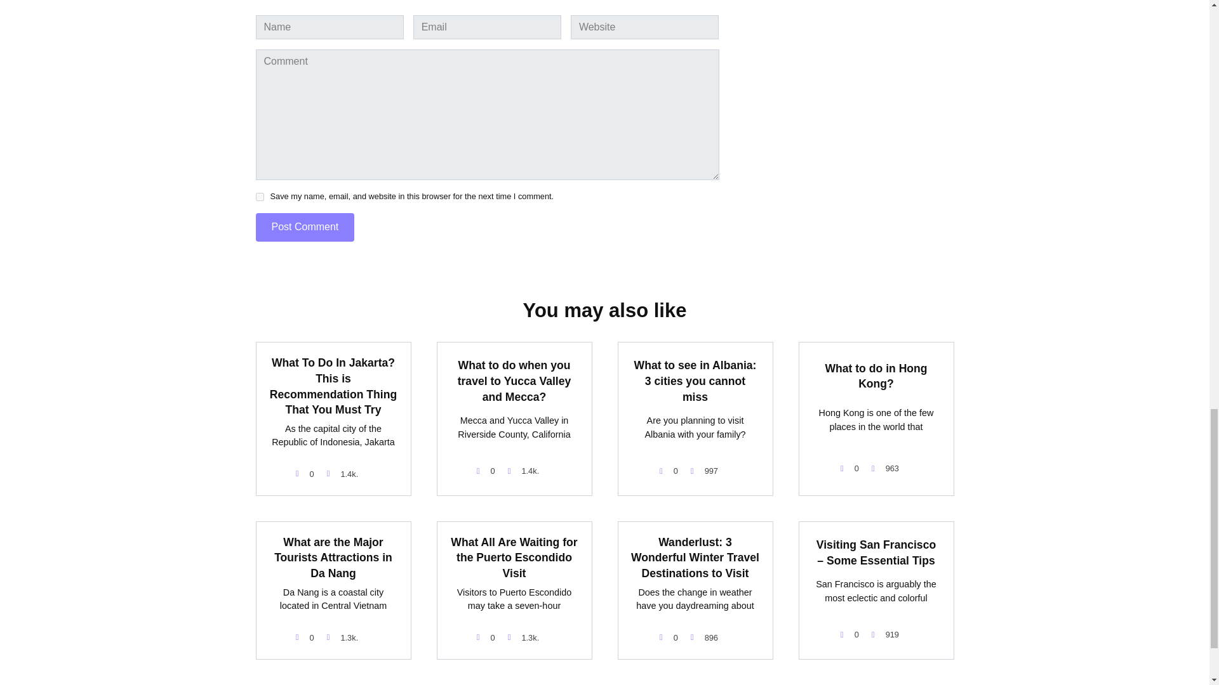  Describe the element at coordinates (695, 381) in the screenshot. I see `What to see in Albania: 3 cities you cannot miss` at that location.